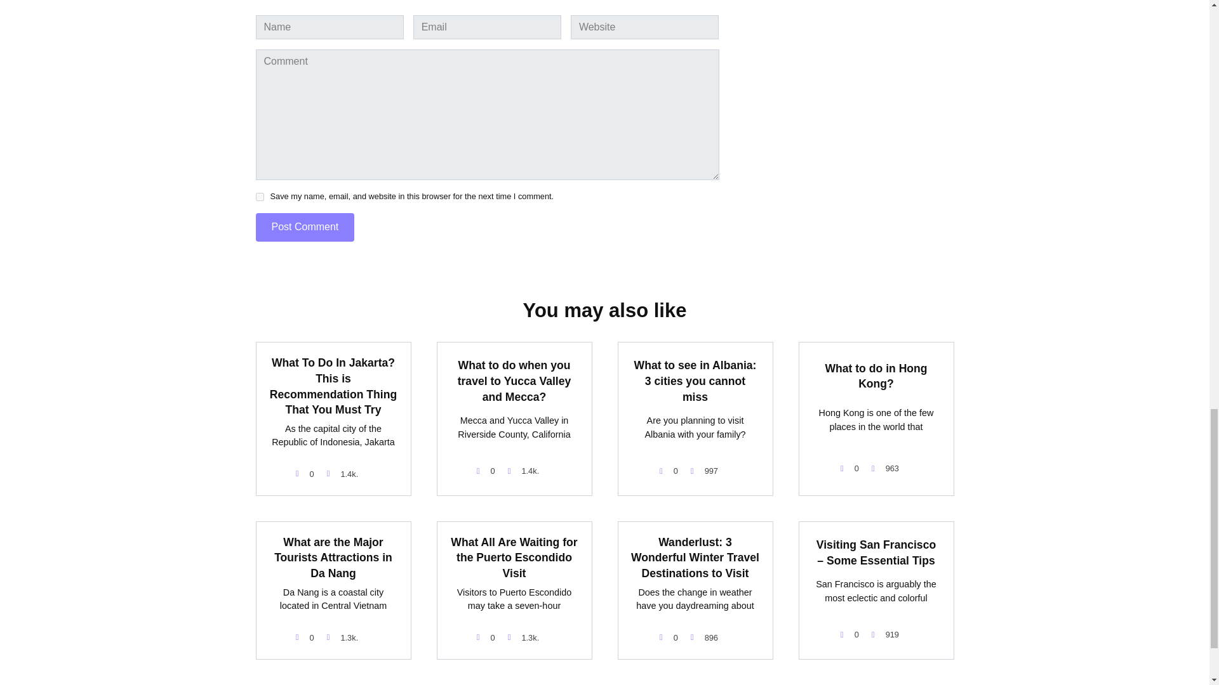  Describe the element at coordinates (695, 381) in the screenshot. I see `What to see in Albania: 3 cities you cannot miss` at that location.